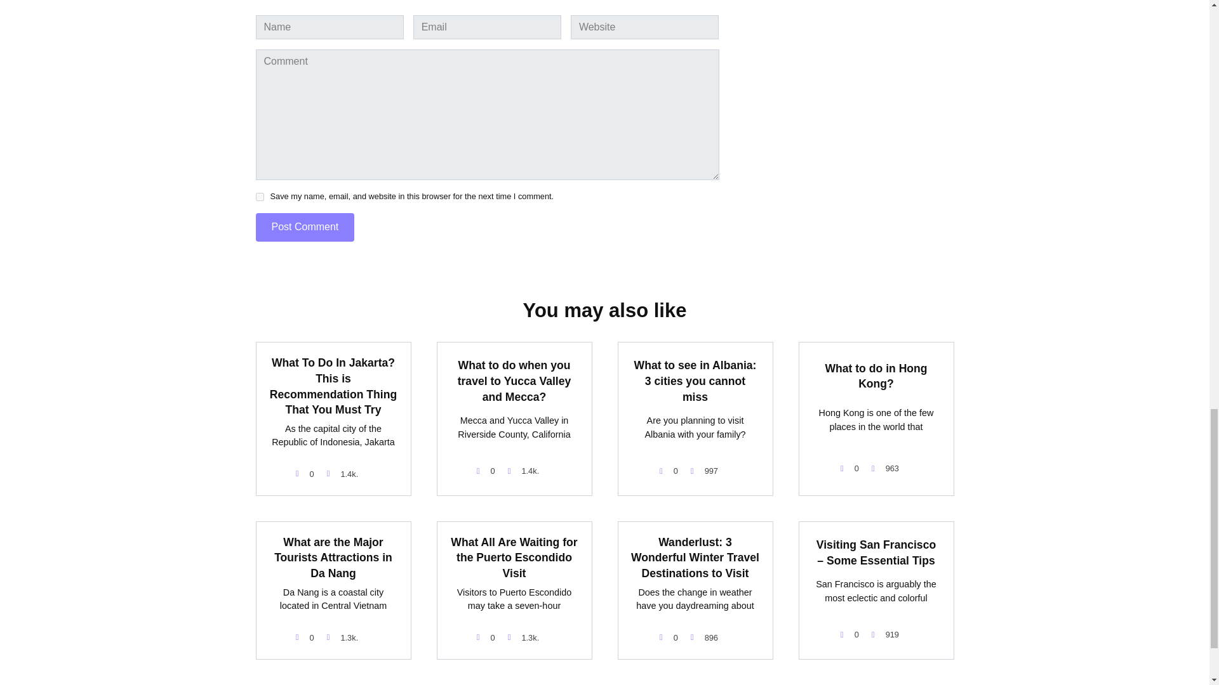  Describe the element at coordinates (695, 381) in the screenshot. I see `What to see in Albania: 3 cities you cannot miss` at that location.